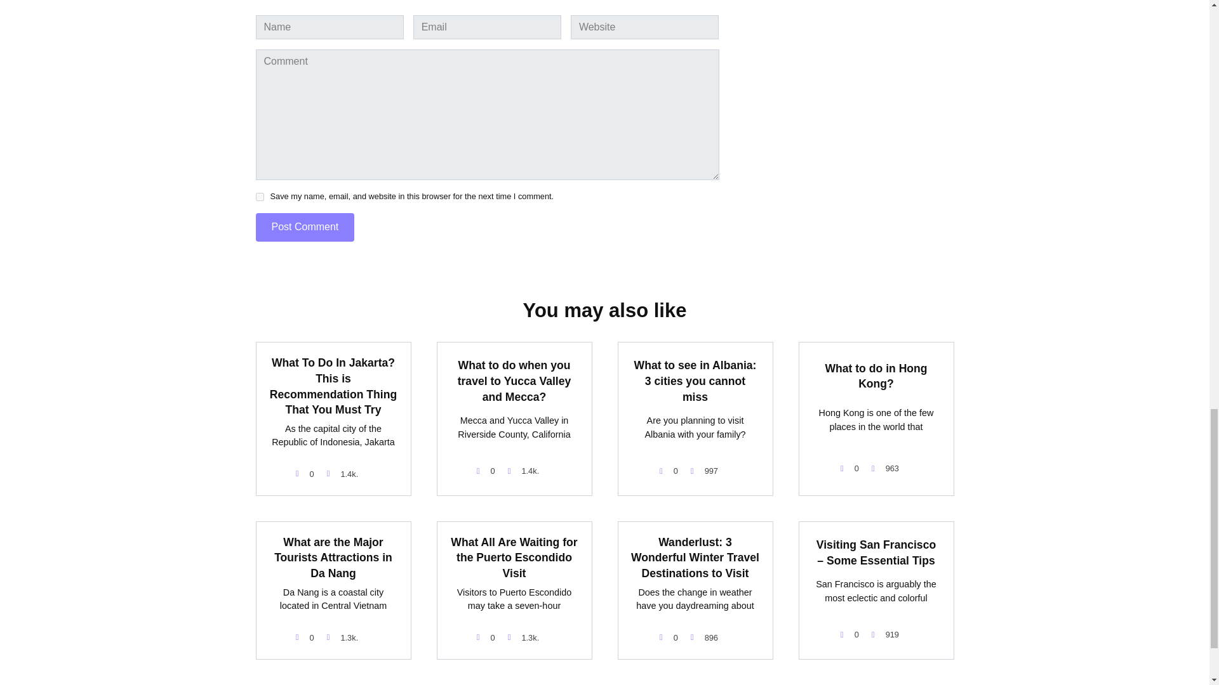  Describe the element at coordinates (695, 381) in the screenshot. I see `What to see in Albania: 3 cities you cannot miss` at that location.